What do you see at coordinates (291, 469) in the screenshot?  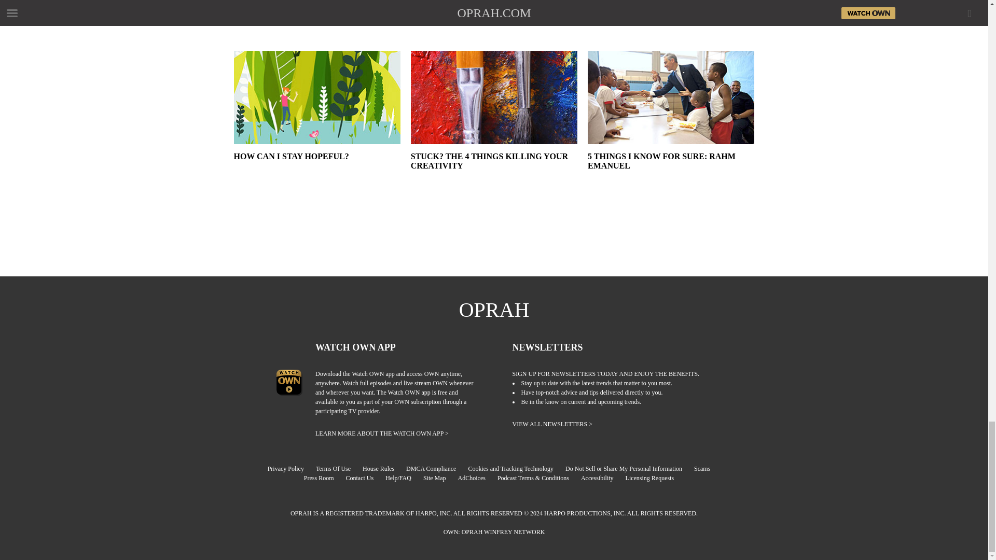 I see `Privacy Policy` at bounding box center [291, 469].